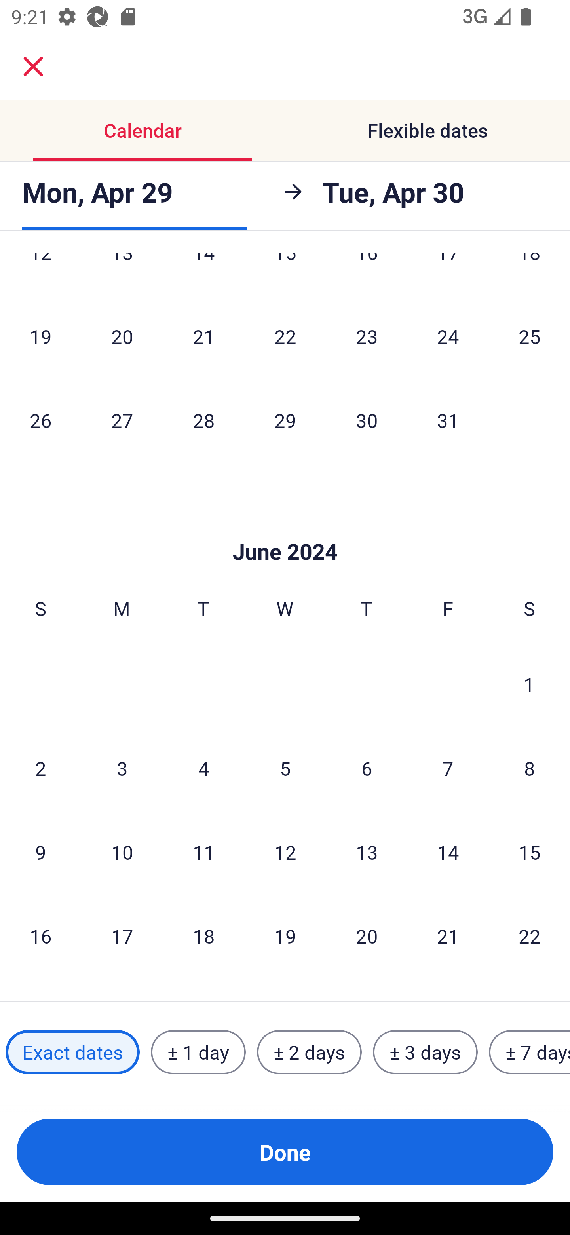 The height and width of the screenshot is (1235, 570). What do you see at coordinates (285, 768) in the screenshot?
I see `5 Wednesday, June 5, 2024` at bounding box center [285, 768].